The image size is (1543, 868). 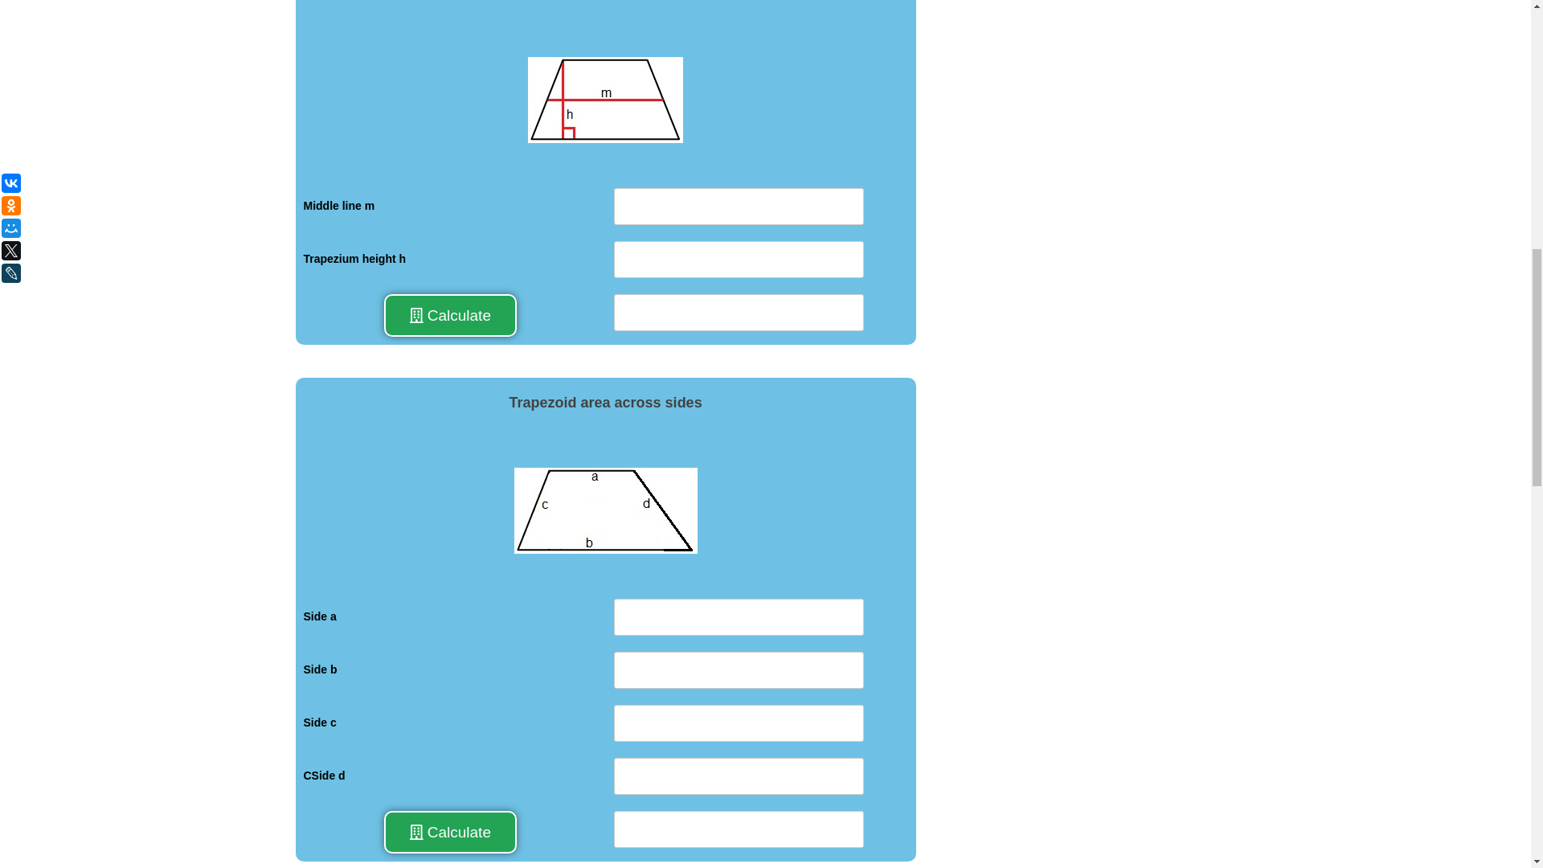 What do you see at coordinates (450, 316) in the screenshot?
I see `Calculate` at bounding box center [450, 316].